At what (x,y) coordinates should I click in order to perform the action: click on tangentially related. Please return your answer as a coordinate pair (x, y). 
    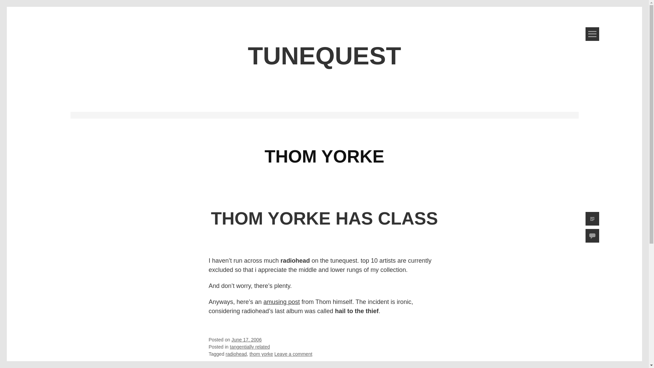
    Looking at the image, I should click on (250, 347).